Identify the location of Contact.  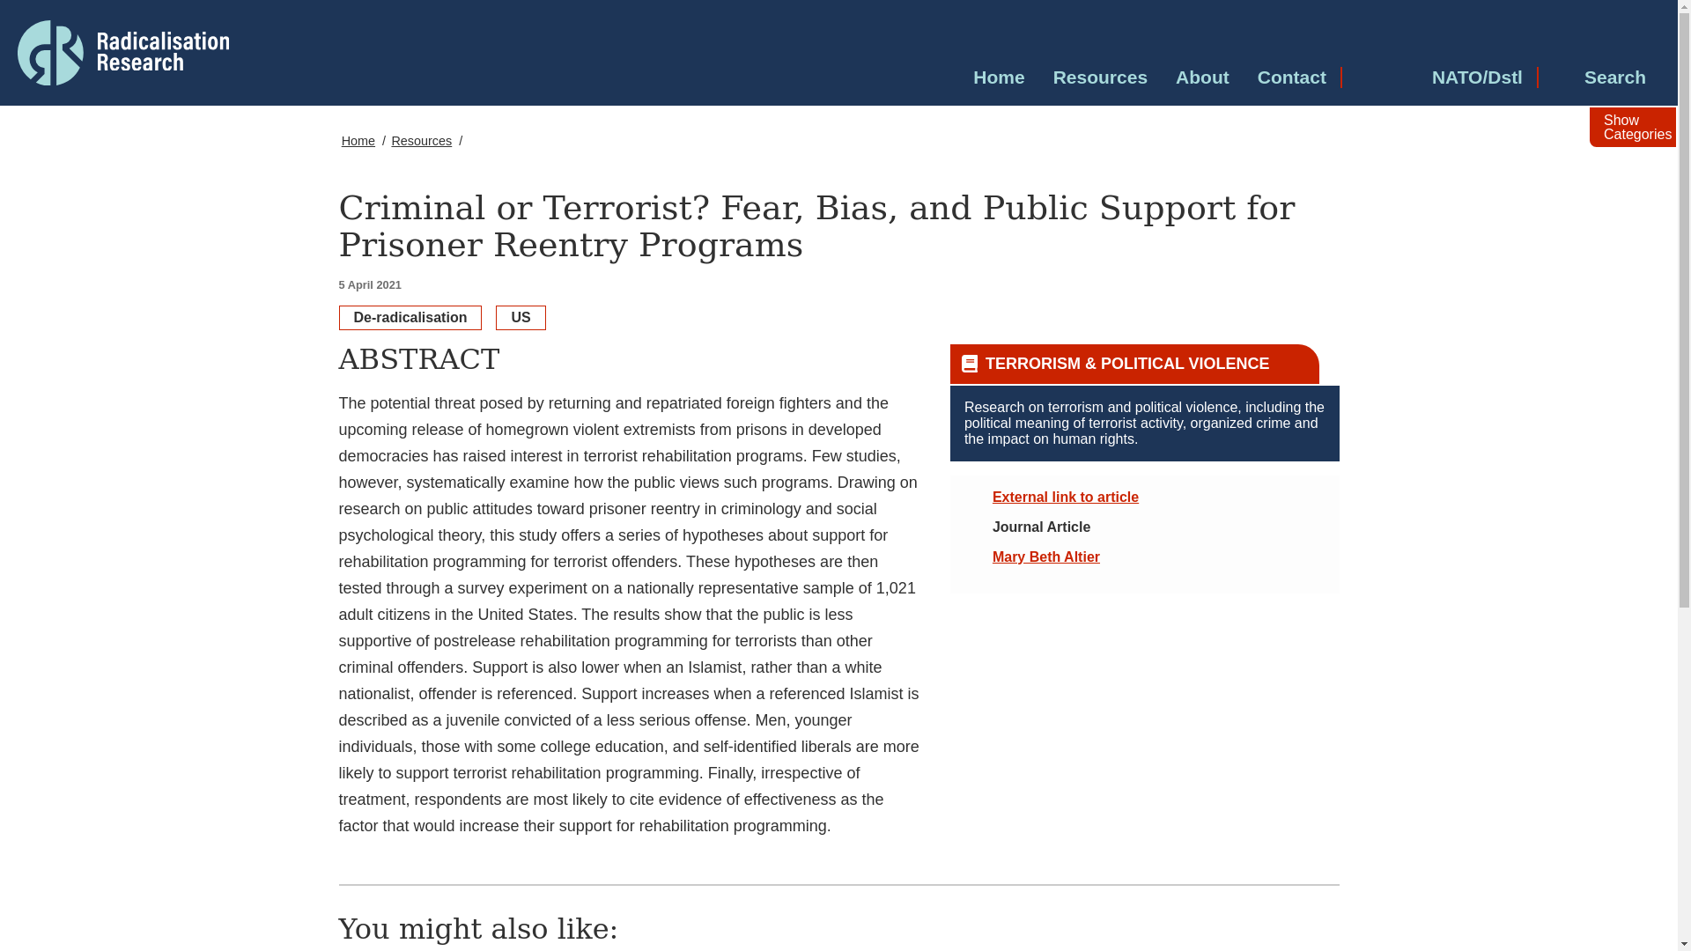
(1291, 77).